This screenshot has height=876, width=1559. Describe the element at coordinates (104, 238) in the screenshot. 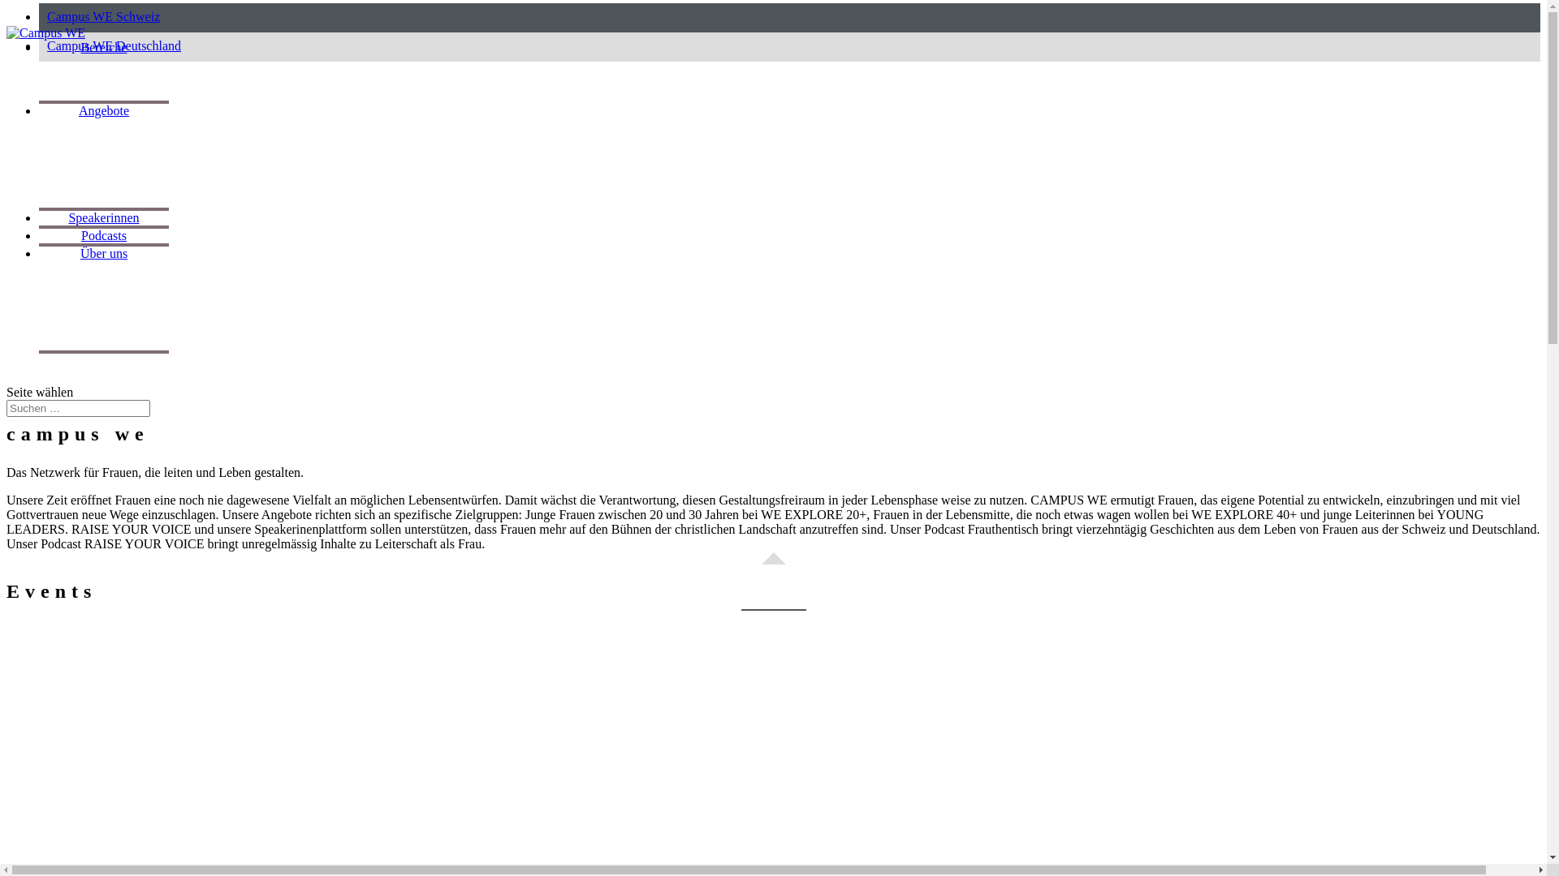

I see `Podcasts` at that location.